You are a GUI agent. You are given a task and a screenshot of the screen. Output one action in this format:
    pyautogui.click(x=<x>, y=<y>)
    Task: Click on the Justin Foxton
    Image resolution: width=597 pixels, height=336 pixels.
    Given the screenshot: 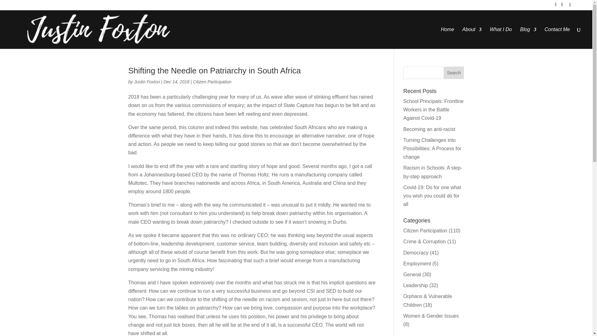 What is the action you would take?
    pyautogui.click(x=147, y=82)
    